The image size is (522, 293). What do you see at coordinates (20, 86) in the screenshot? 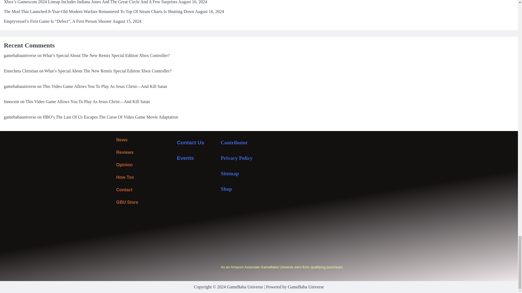
I see `gamebabauniverse` at bounding box center [20, 86].